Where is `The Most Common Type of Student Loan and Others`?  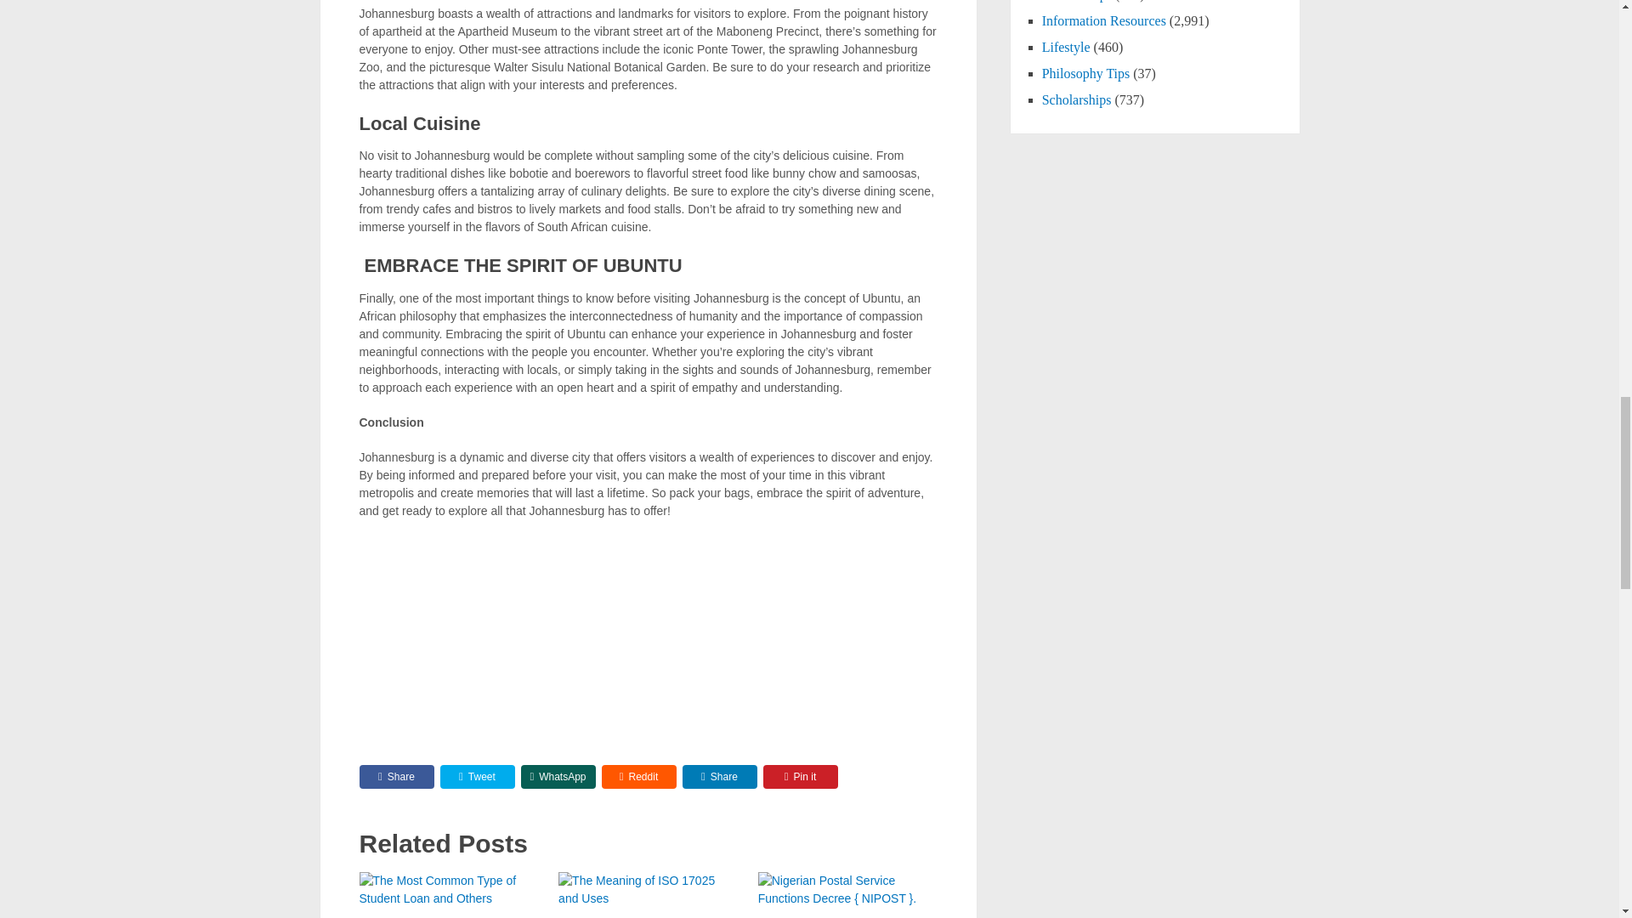
The Most Common Type of Student Loan and Others is located at coordinates (449, 895).